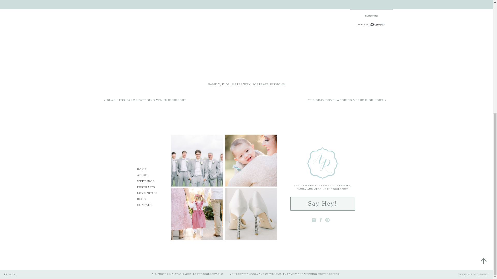 The height and width of the screenshot is (279, 497). I want to click on Built with ConvertKit, so click(379, 26).